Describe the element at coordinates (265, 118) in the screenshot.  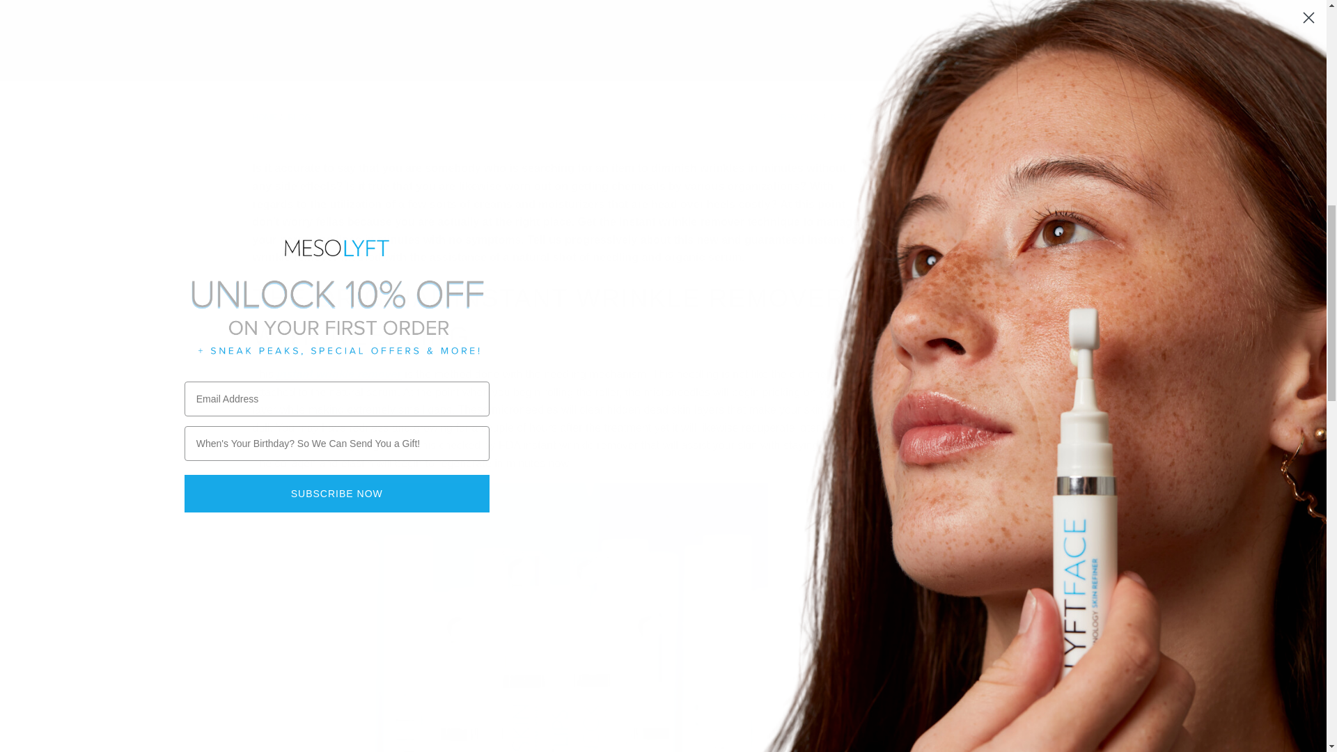
I see `HOME` at that location.